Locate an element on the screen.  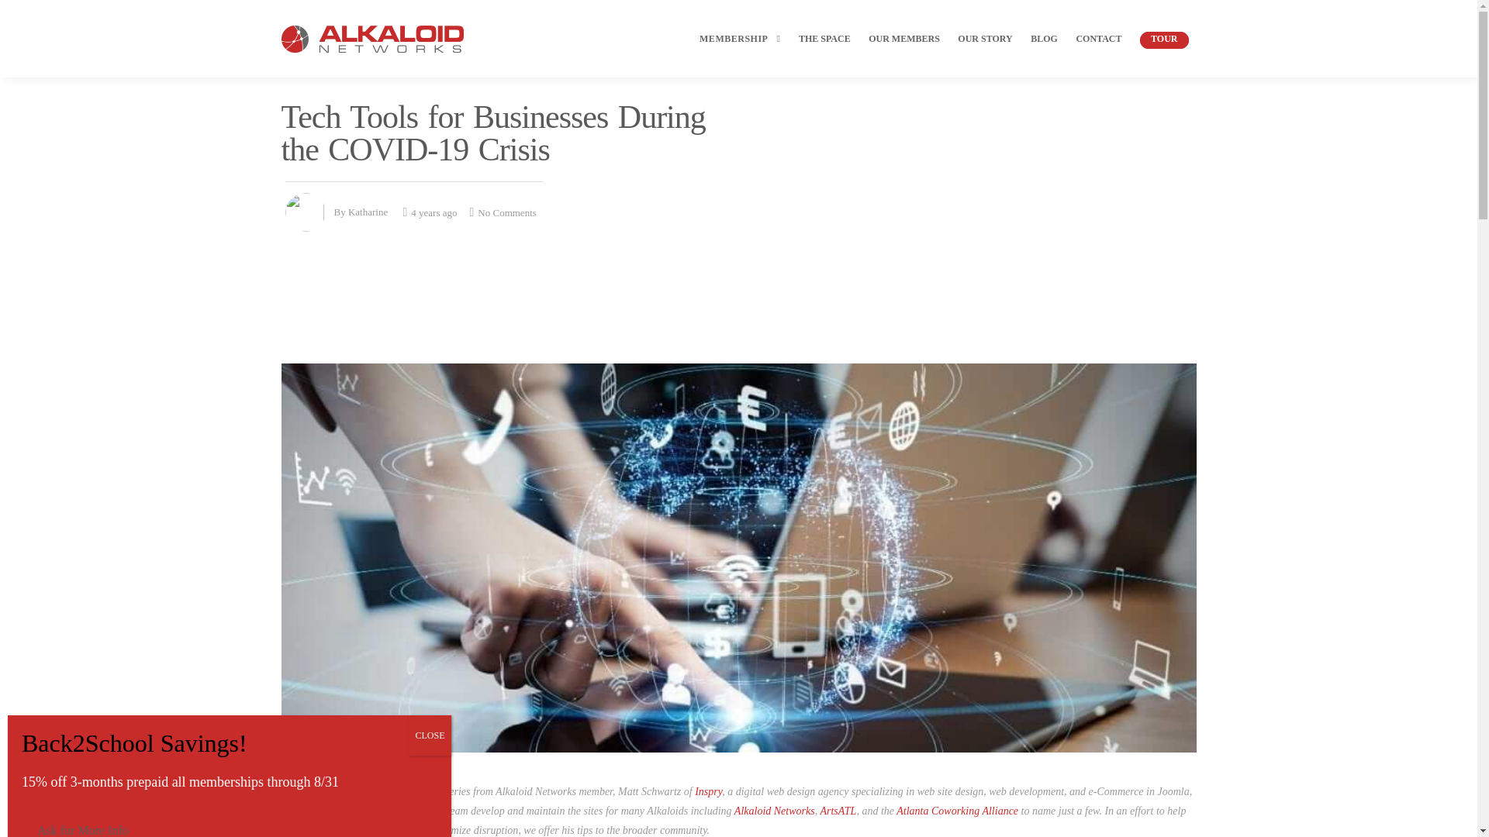
CONTACT is located at coordinates (1098, 52).